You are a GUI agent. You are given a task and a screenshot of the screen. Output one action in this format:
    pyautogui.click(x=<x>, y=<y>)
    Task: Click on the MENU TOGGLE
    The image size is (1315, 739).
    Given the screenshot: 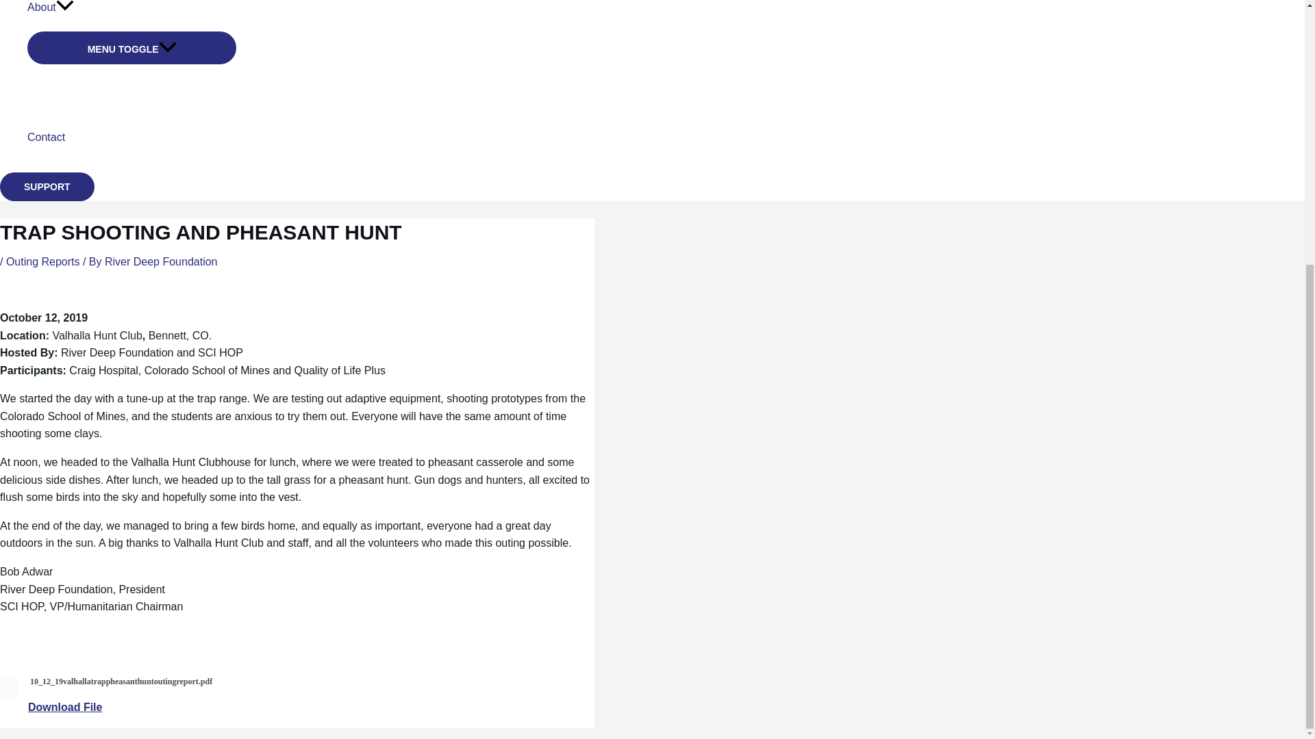 What is the action you would take?
    pyautogui.click(x=131, y=48)
    